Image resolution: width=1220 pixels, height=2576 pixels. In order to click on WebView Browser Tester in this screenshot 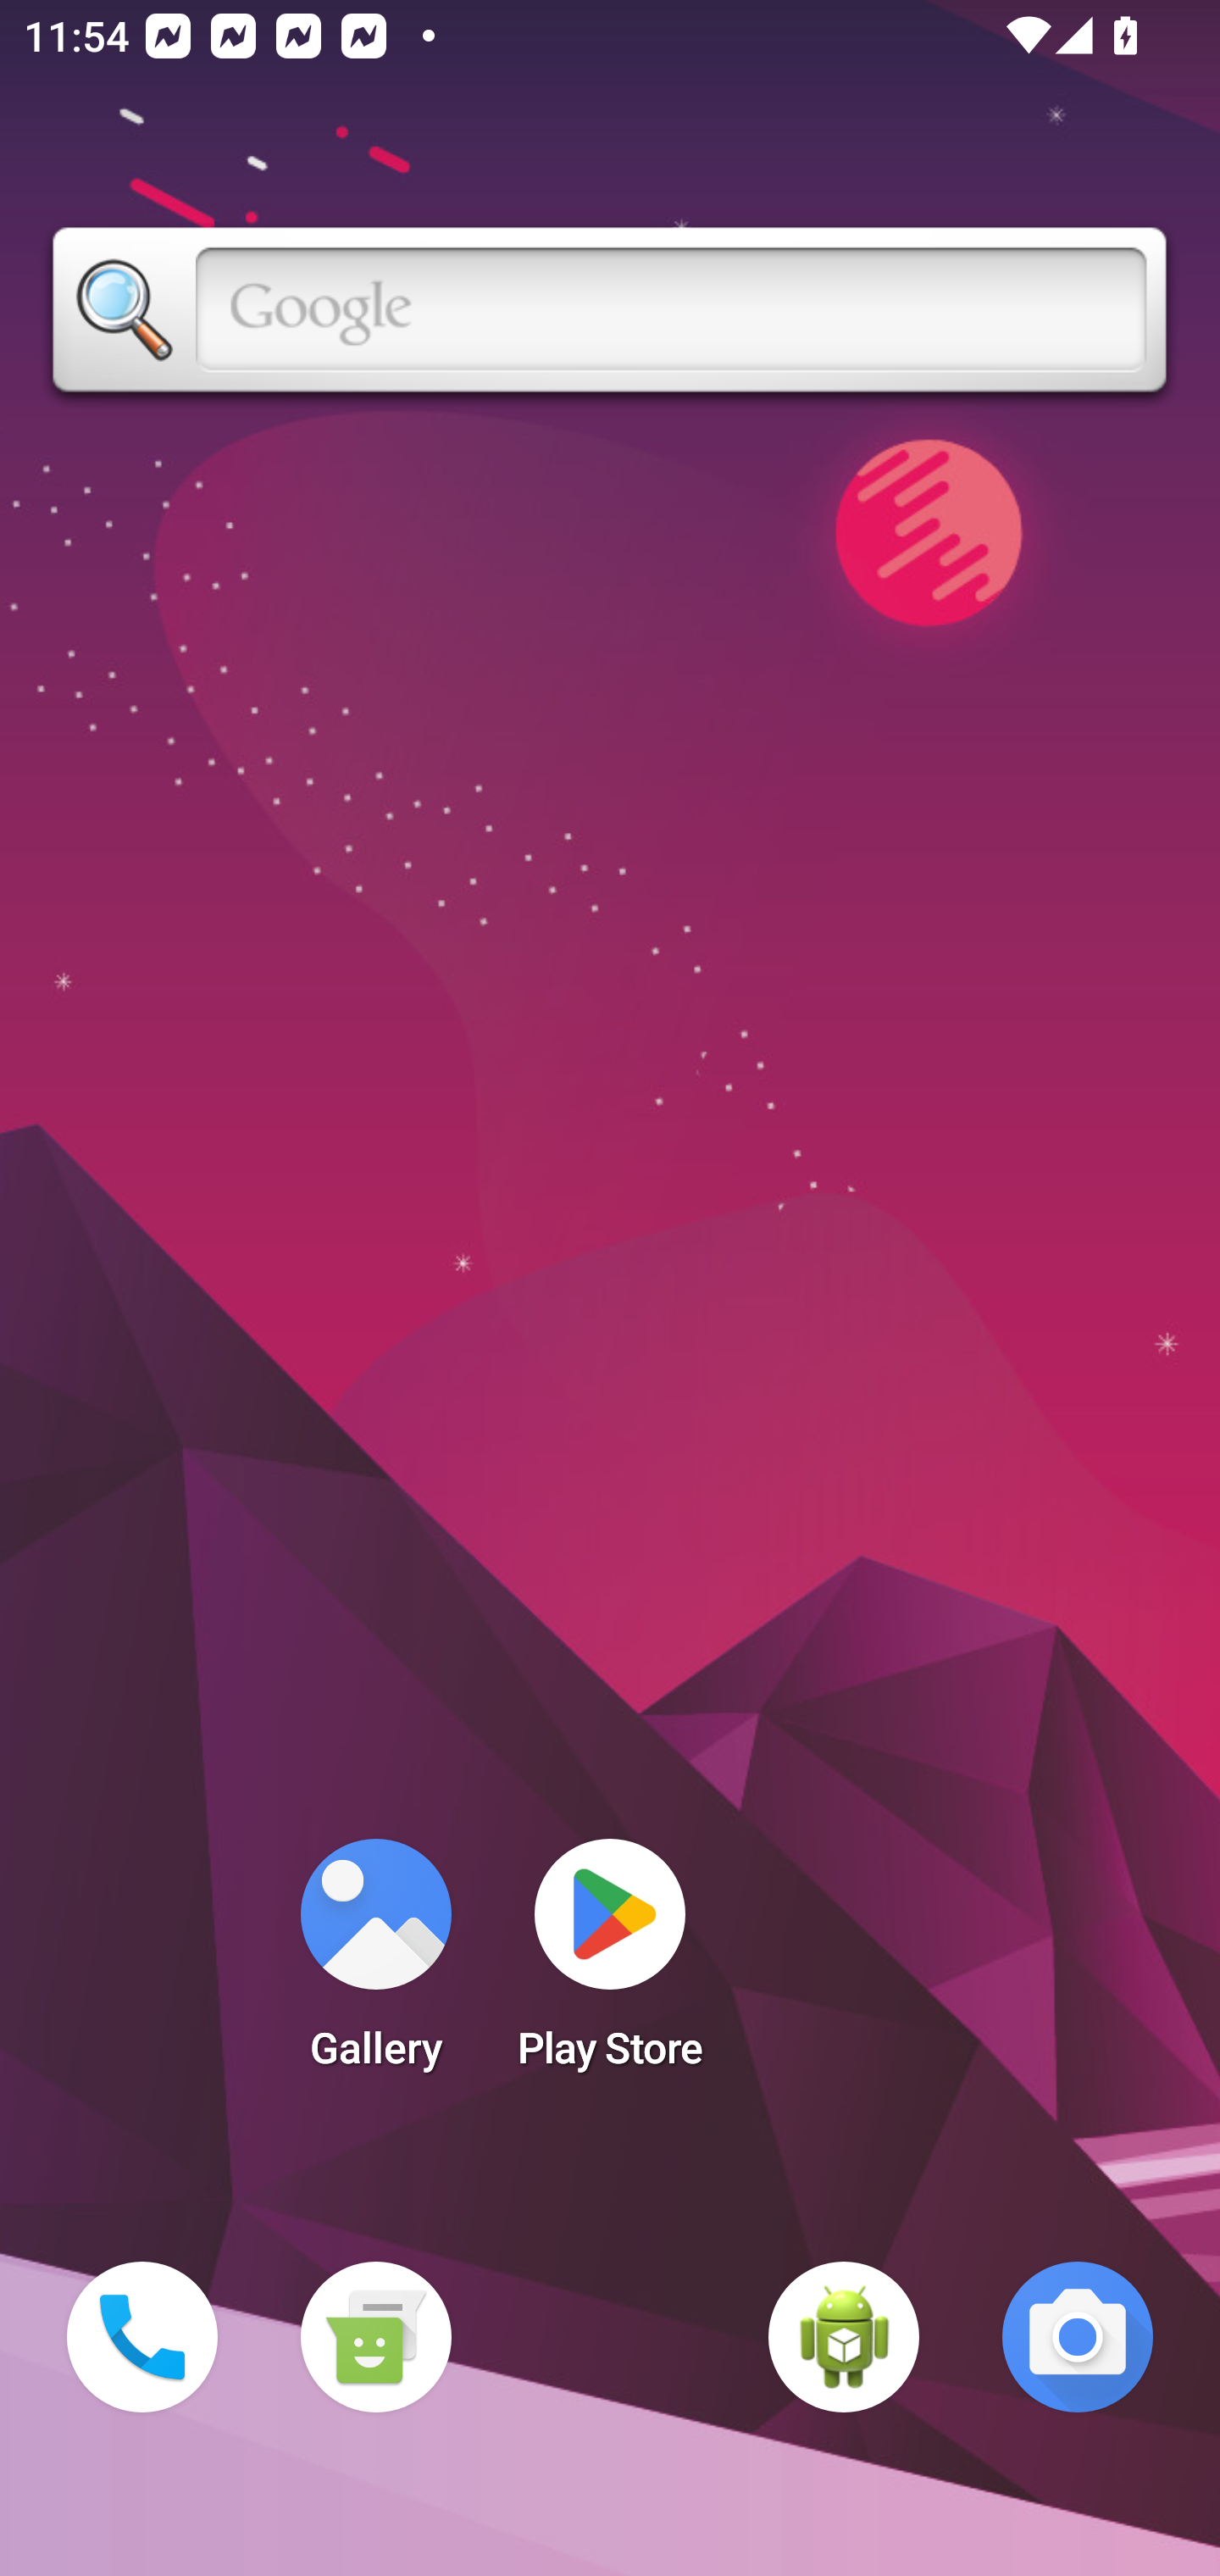, I will do `click(844, 2337)`.